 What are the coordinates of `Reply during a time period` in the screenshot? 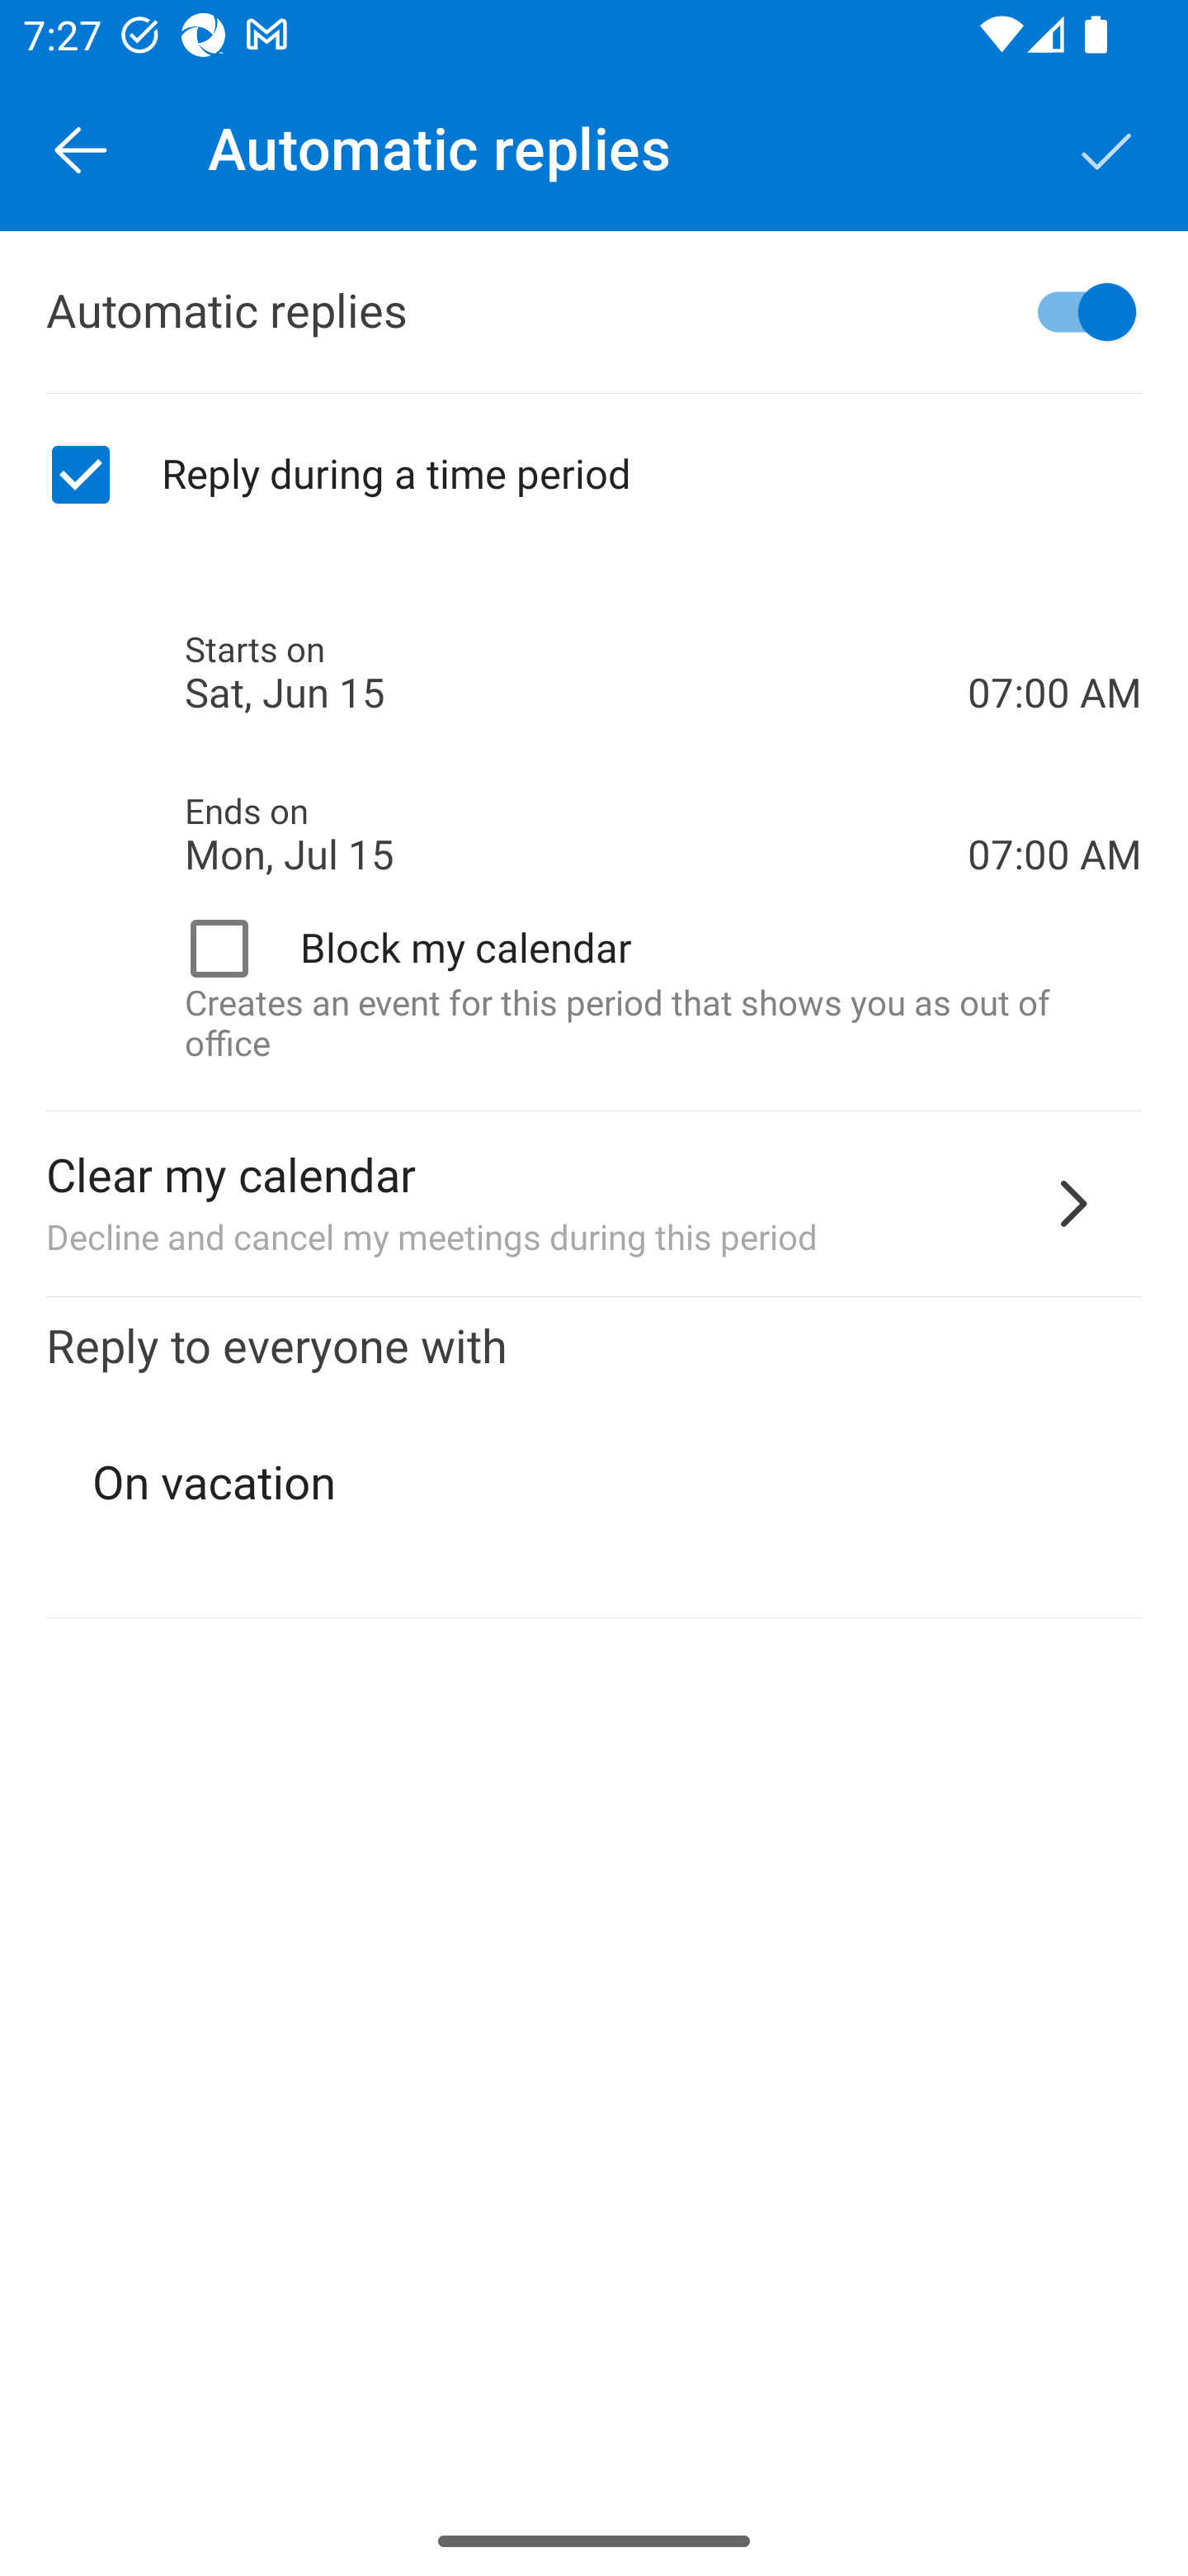 It's located at (594, 475).